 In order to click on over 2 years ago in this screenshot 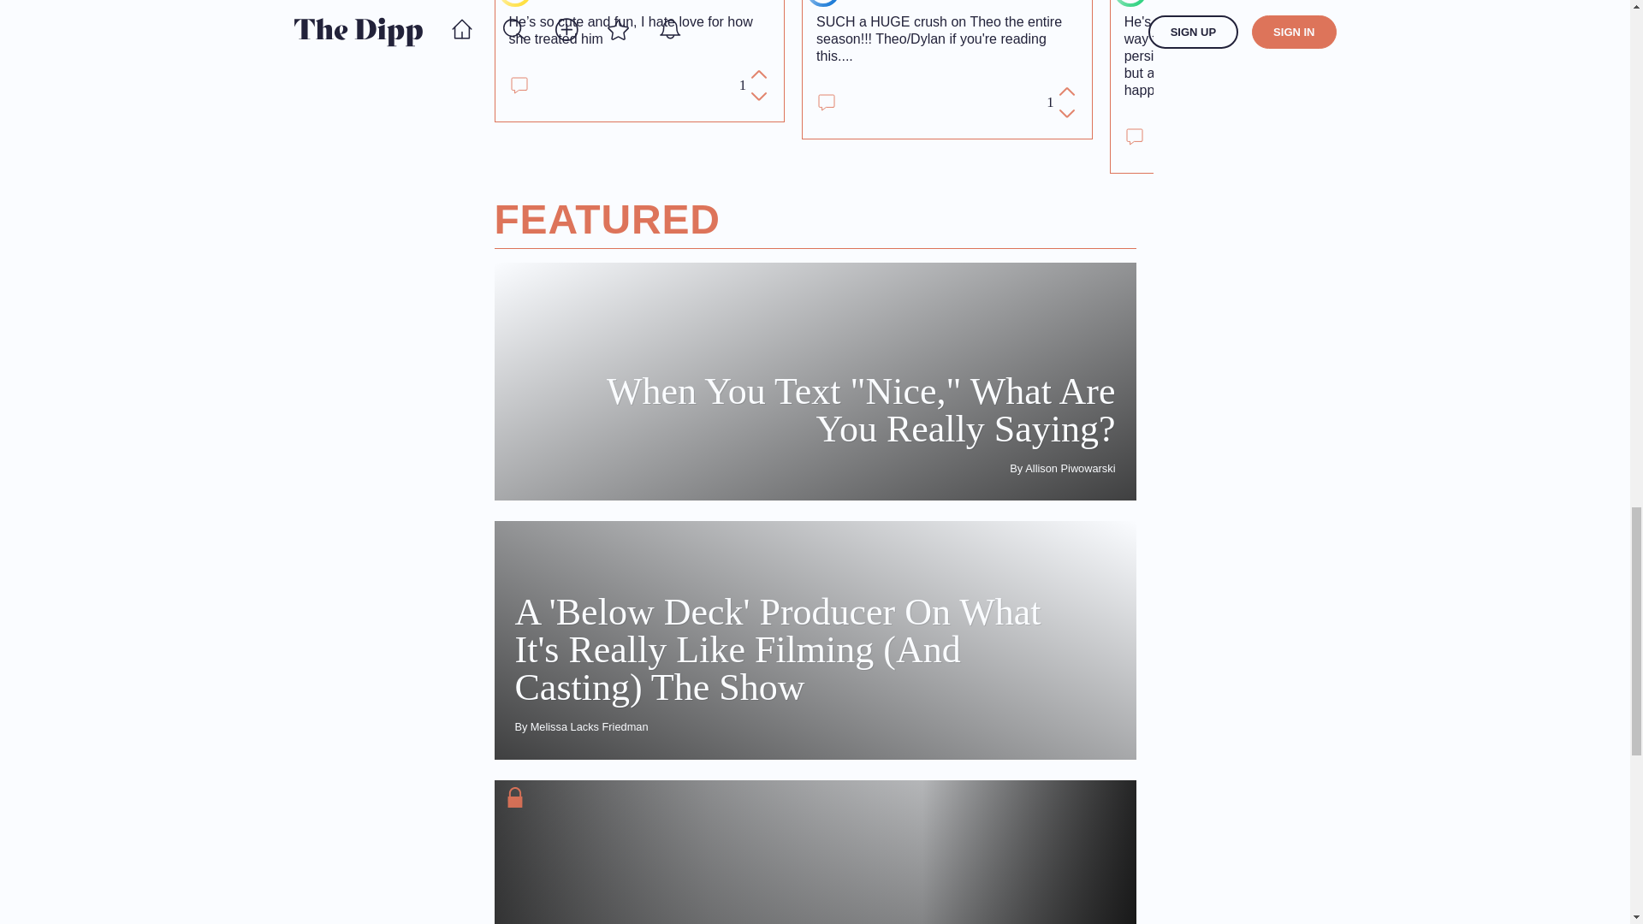, I will do `click(717, 2)`.